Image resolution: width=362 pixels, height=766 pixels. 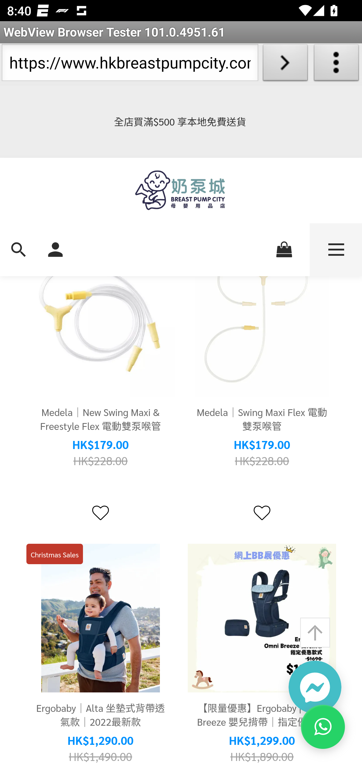 What do you see at coordinates (101, 514) in the screenshot?
I see `` at bounding box center [101, 514].